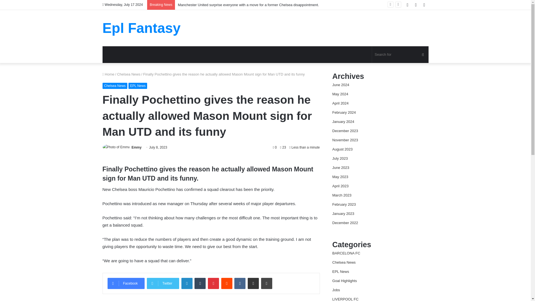  I want to click on Tumblr, so click(200, 283).